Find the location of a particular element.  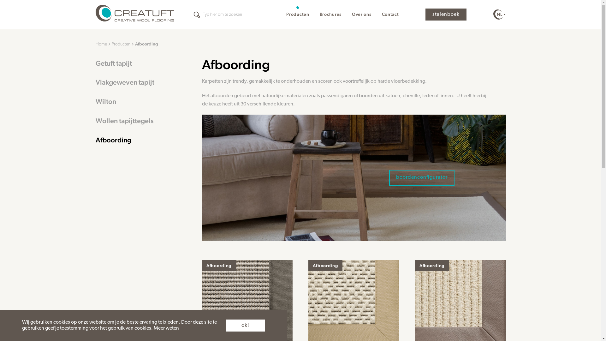

Afboording is located at coordinates (141, 140).